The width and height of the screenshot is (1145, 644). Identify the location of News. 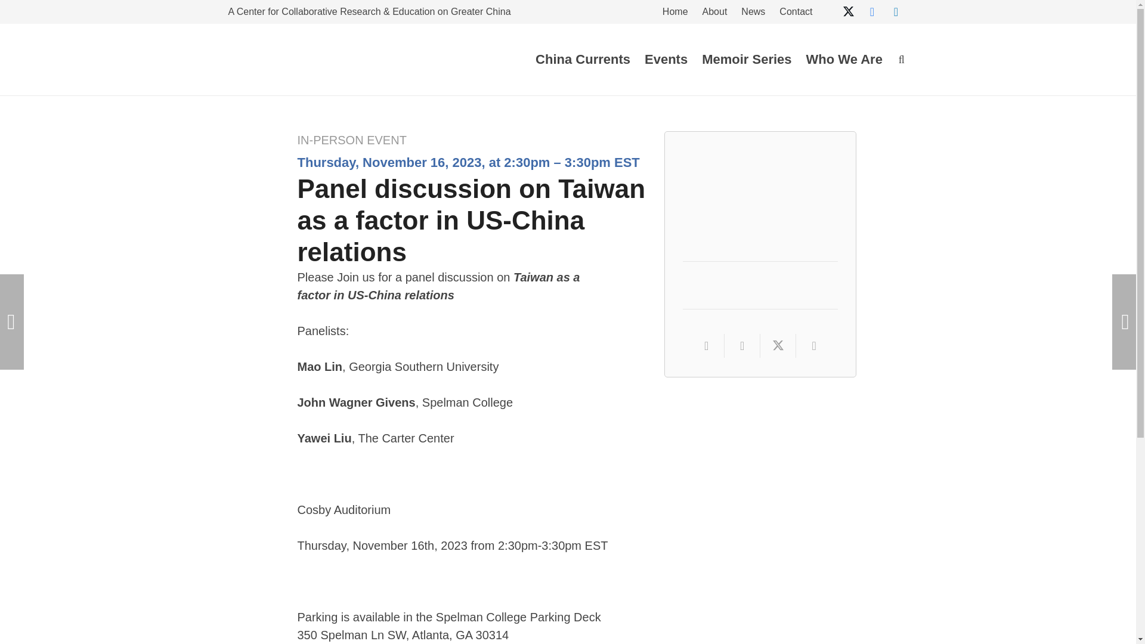
(753, 13).